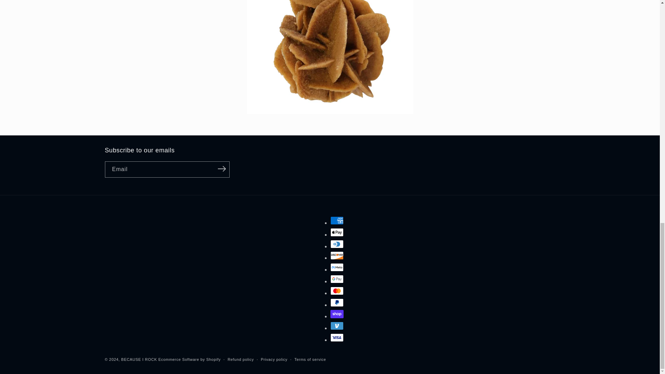 The height and width of the screenshot is (374, 665). What do you see at coordinates (337, 221) in the screenshot?
I see `American Express` at bounding box center [337, 221].